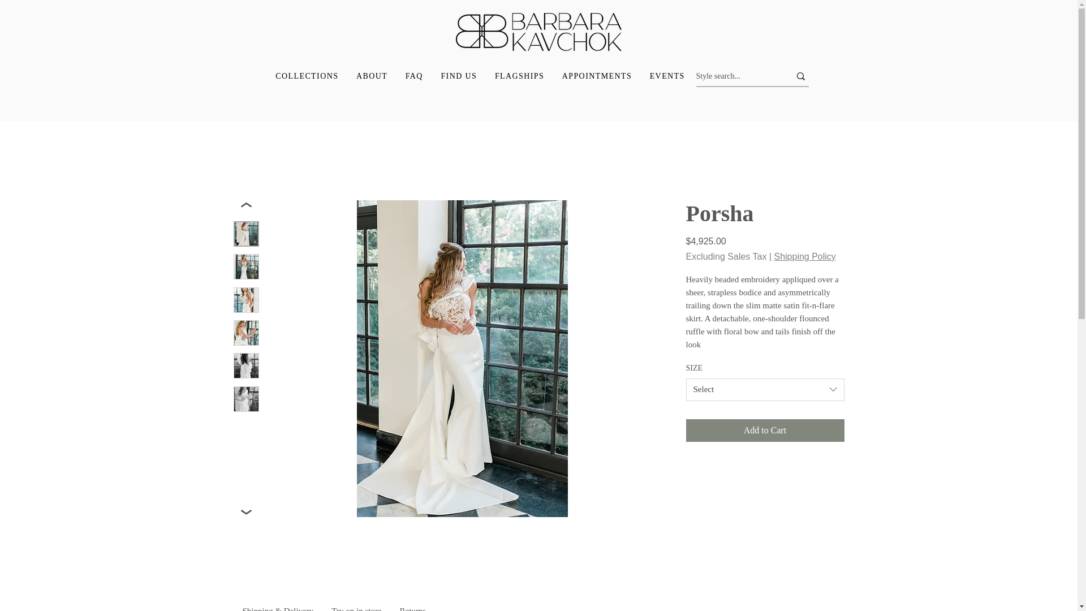  I want to click on Use right and left arrows to navigate between tabs, so click(413, 604).